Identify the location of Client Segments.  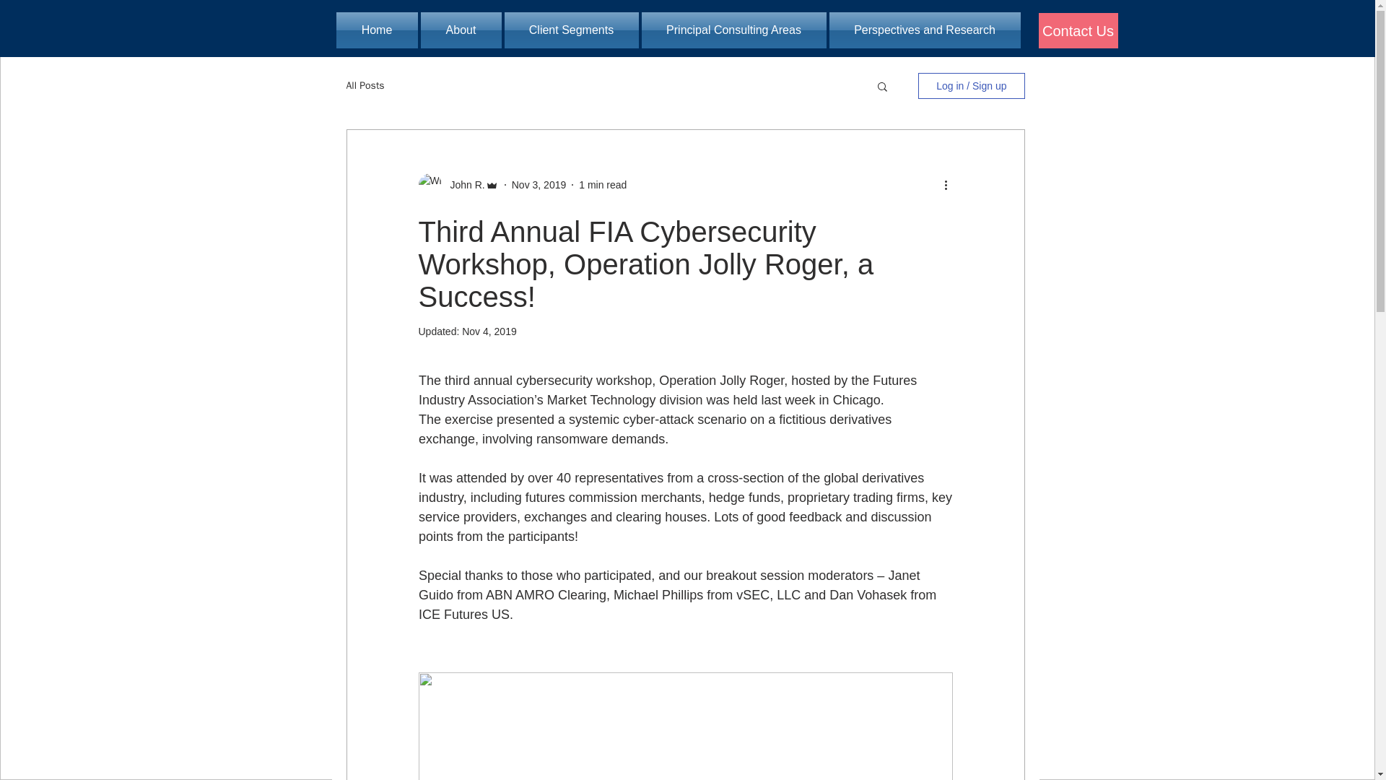
(570, 30).